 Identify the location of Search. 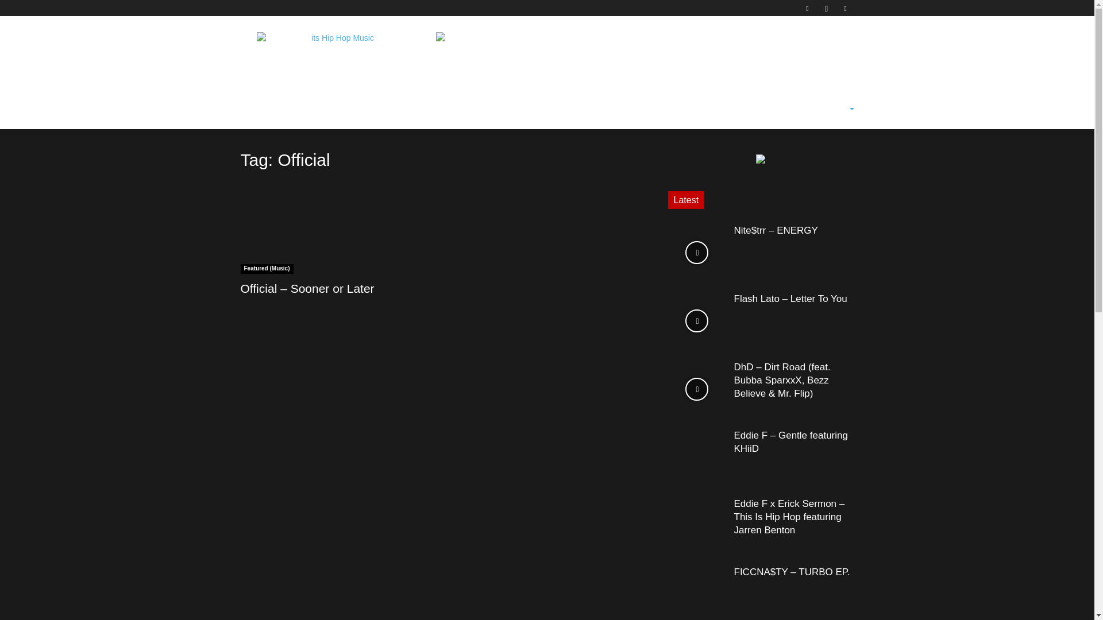
(820, 162).